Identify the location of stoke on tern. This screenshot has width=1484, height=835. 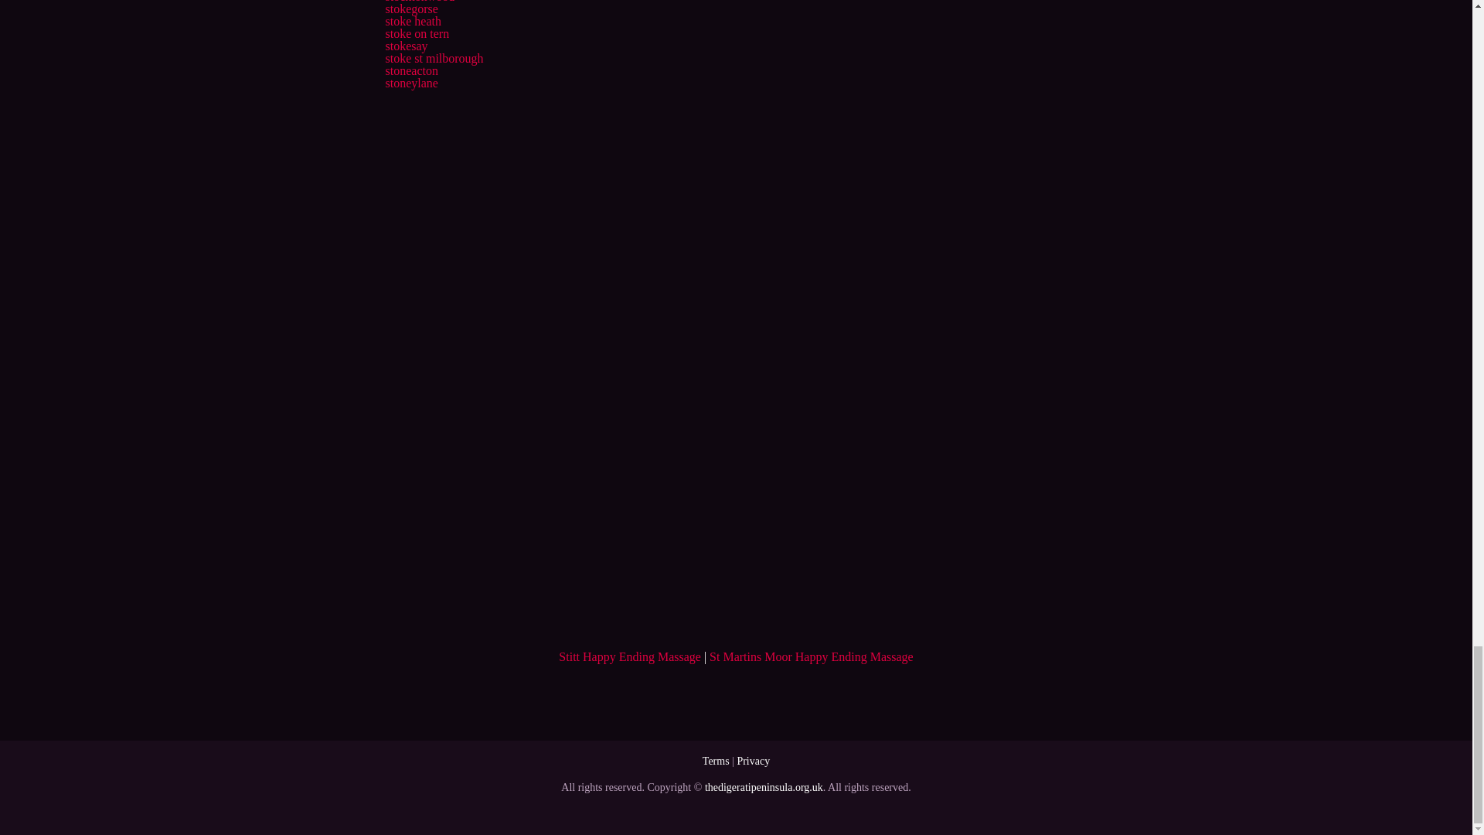
(417, 32).